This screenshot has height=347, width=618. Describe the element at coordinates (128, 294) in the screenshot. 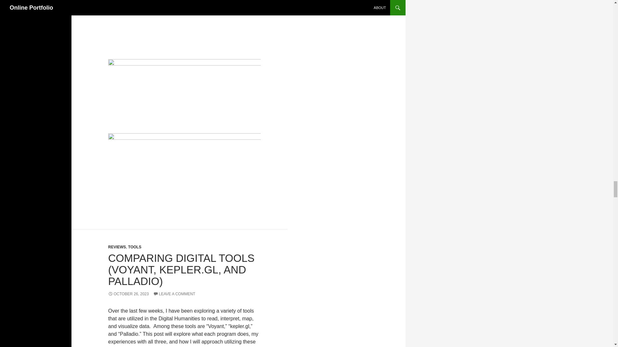

I see `OCTOBER 26, 2023` at that location.